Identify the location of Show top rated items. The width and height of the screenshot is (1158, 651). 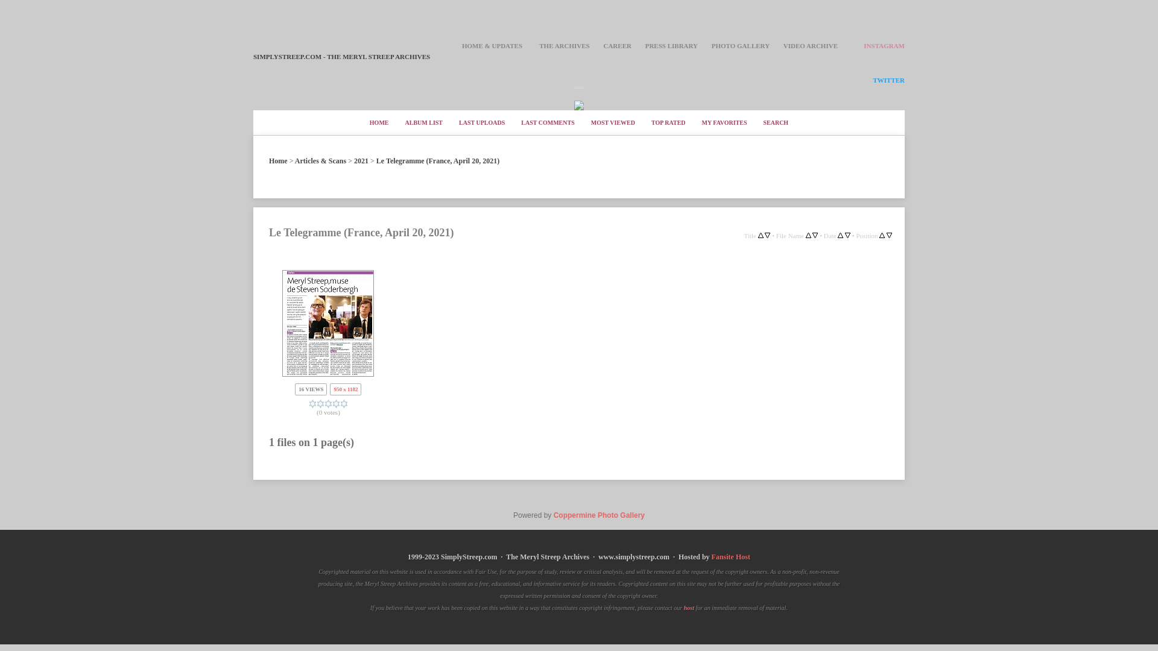
(668, 122).